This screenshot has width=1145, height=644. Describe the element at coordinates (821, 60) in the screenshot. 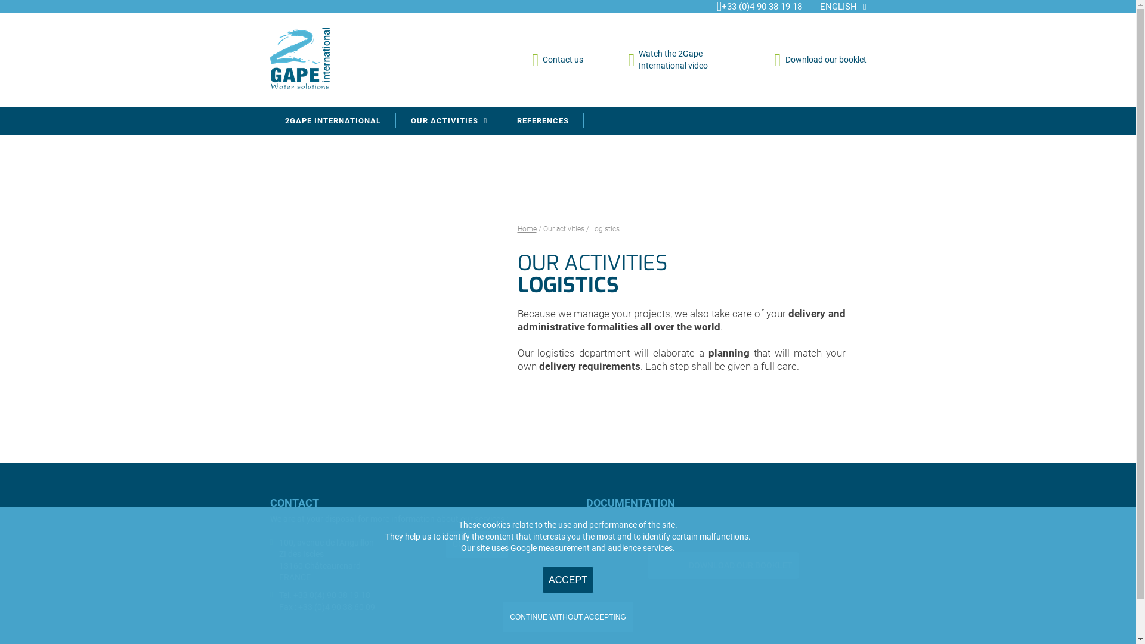

I see `Download our booklet` at that location.